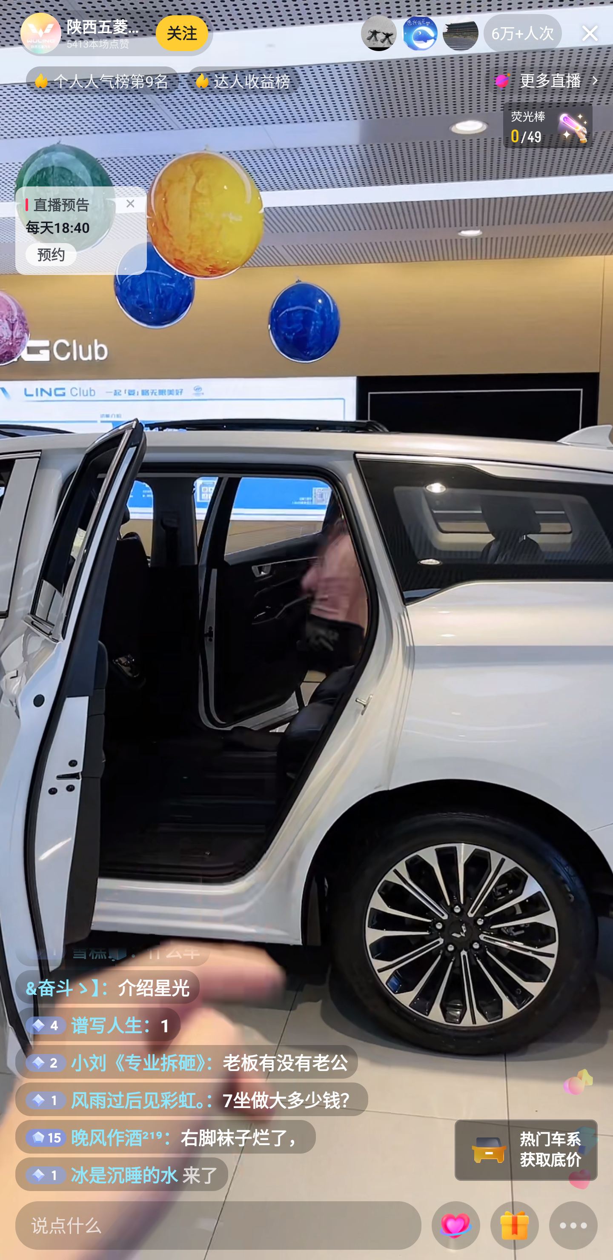 The image size is (613, 1260). What do you see at coordinates (420, 33) in the screenshot?
I see `榜二 七雨飘` at bounding box center [420, 33].